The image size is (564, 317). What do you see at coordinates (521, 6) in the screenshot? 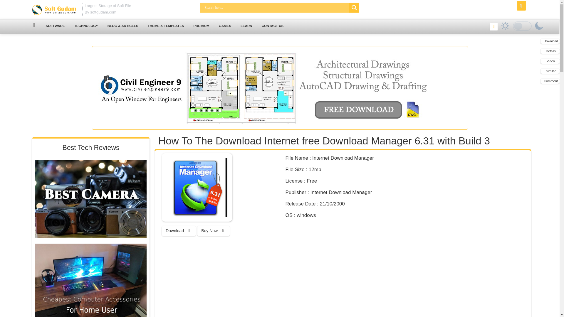
I see `Open` at bounding box center [521, 6].